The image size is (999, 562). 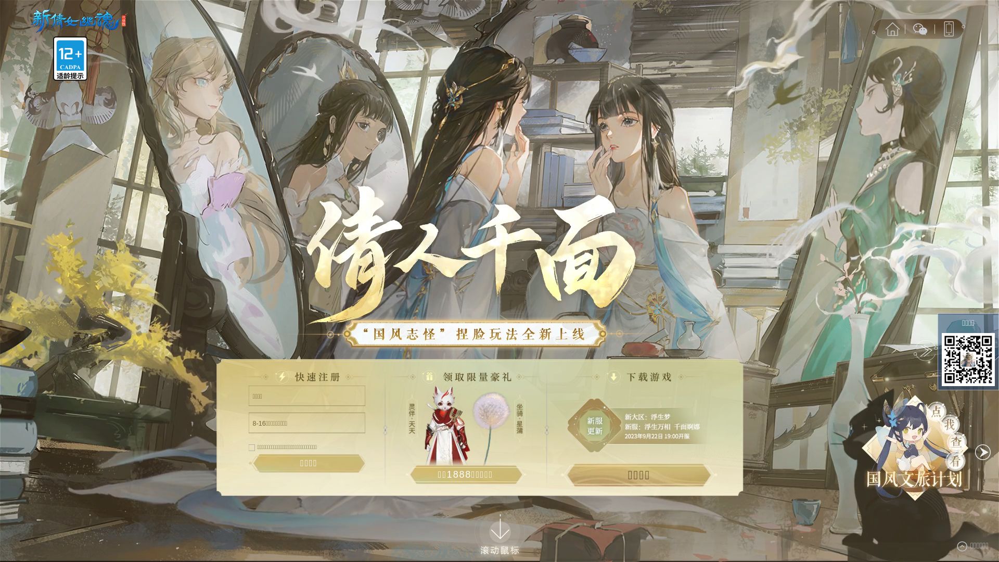 What do you see at coordinates (70, 58) in the screenshot?
I see `12+` at bounding box center [70, 58].